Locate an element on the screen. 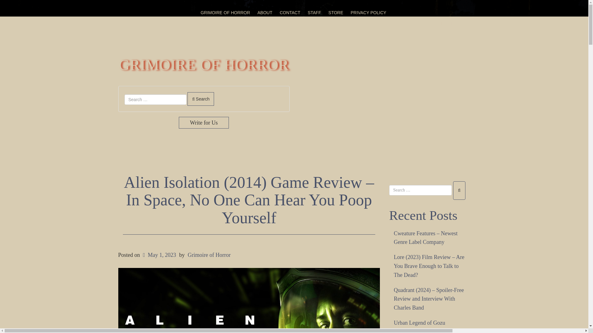 The width and height of the screenshot is (593, 333). FACEBOOK is located at coordinates (424, 23).